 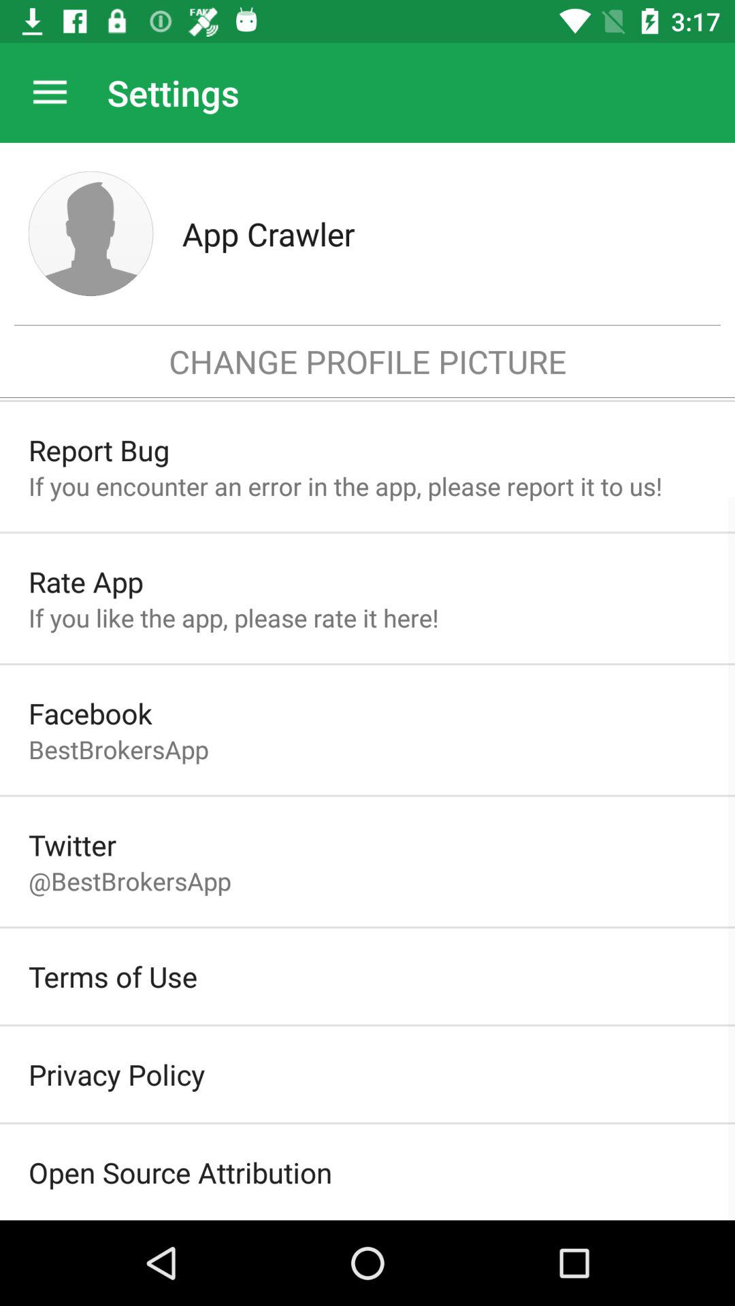 What do you see at coordinates (91, 234) in the screenshot?
I see `profile picture` at bounding box center [91, 234].